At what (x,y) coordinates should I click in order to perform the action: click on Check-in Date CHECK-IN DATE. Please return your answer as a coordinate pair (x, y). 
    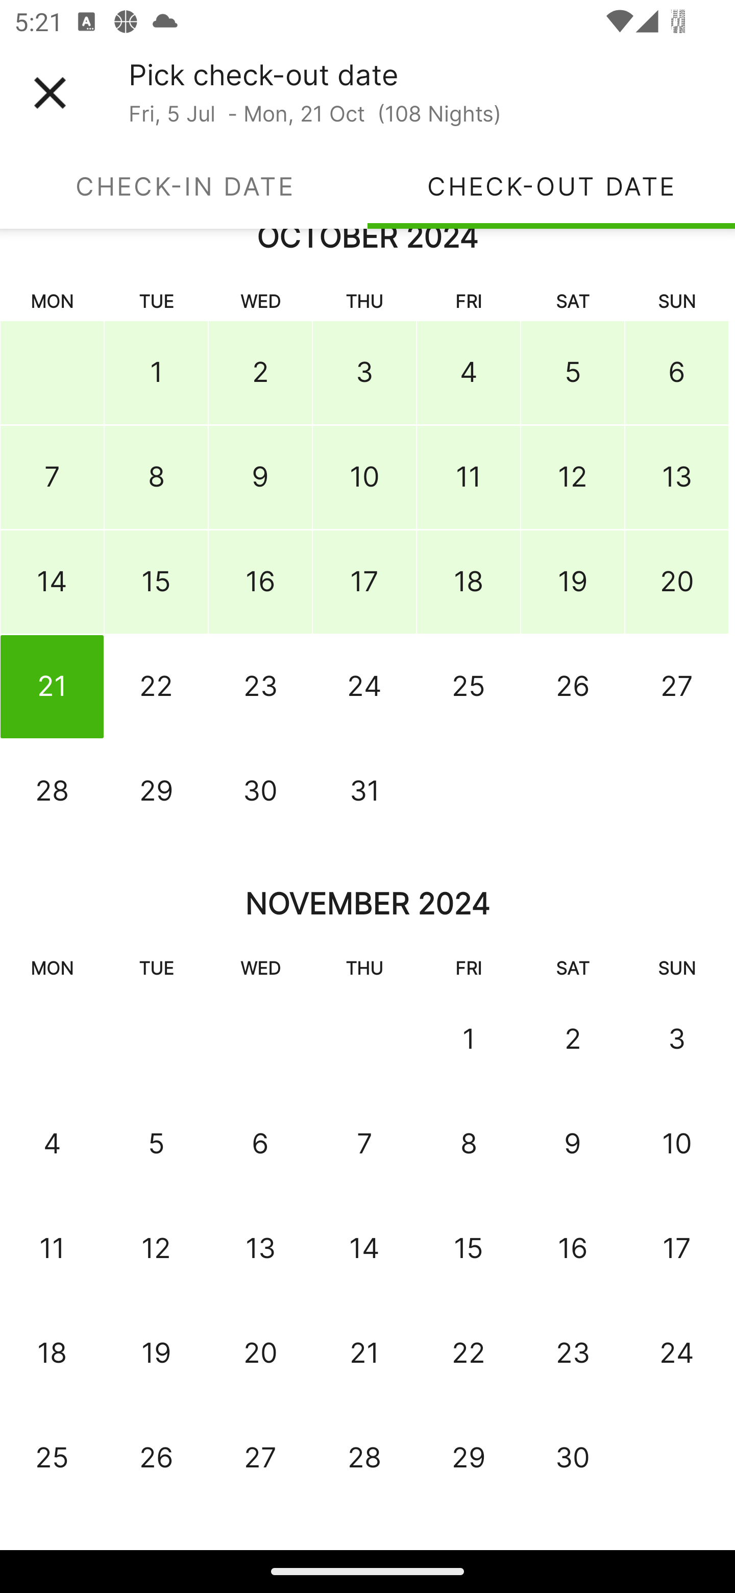
    Looking at the image, I should click on (184, 186).